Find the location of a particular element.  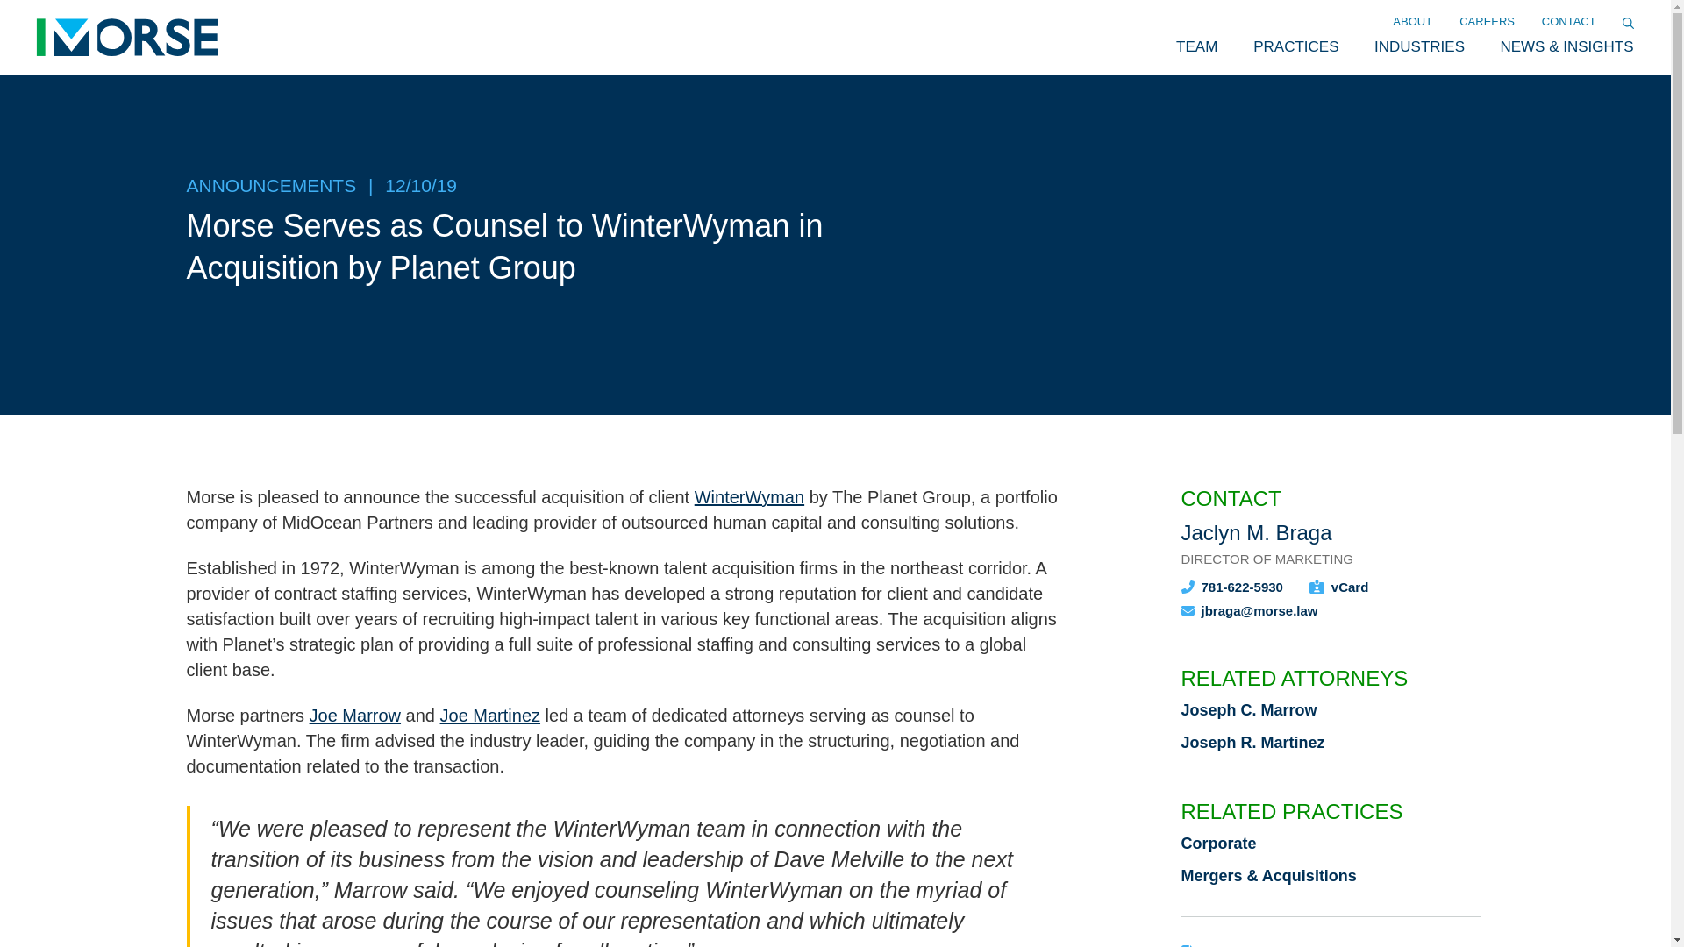

CONTACT is located at coordinates (1568, 22).